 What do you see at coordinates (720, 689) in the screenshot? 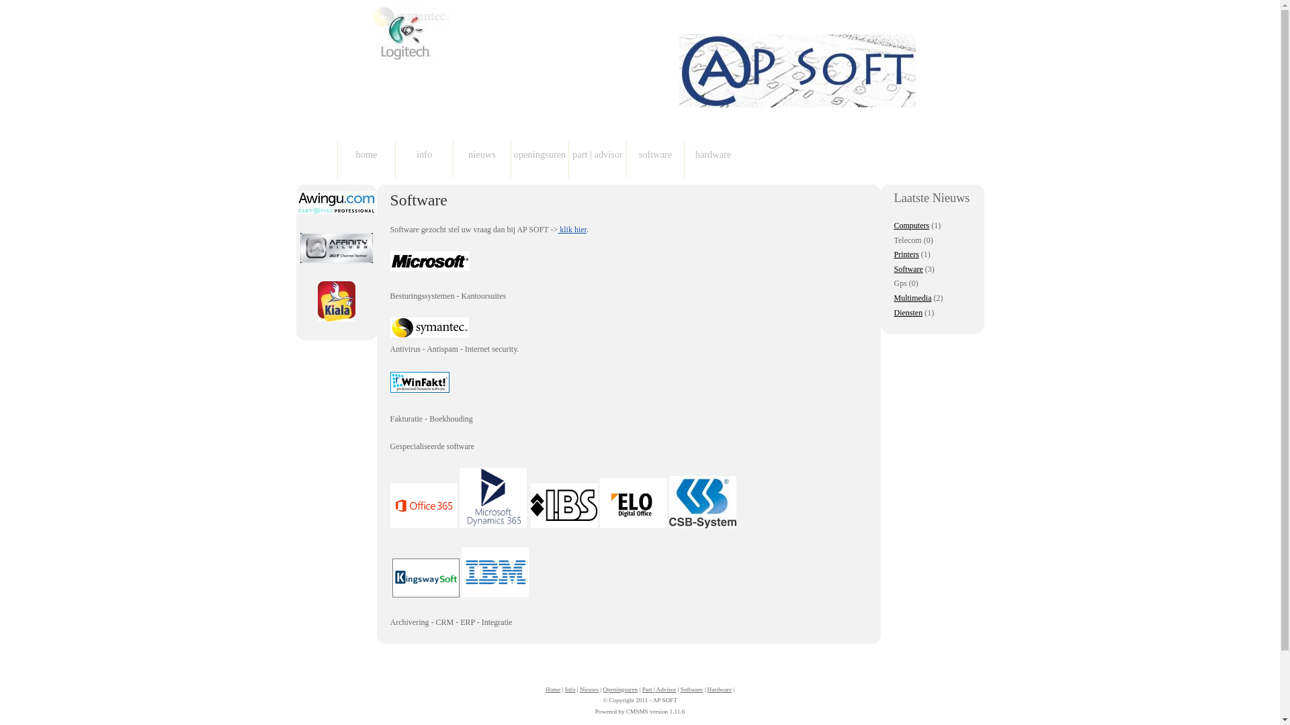
I see `Hardware` at bounding box center [720, 689].